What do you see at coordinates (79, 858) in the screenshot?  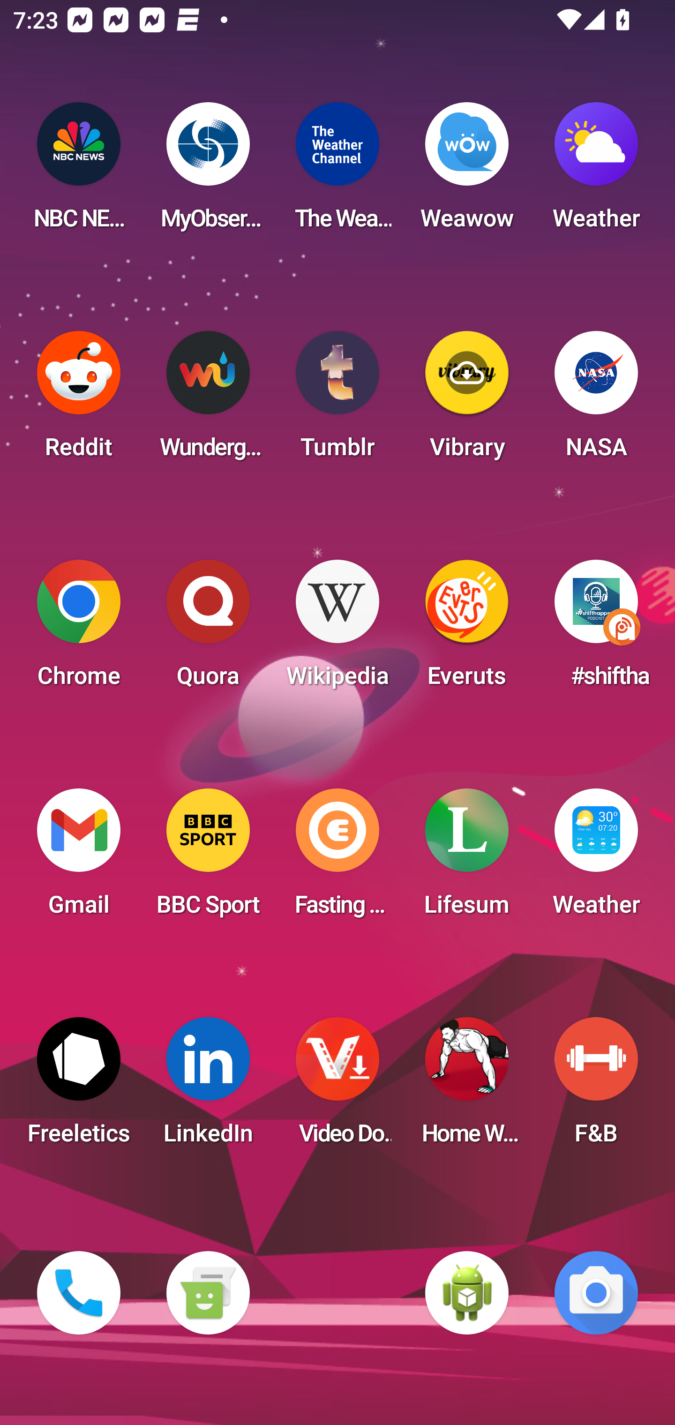 I see `Gmail` at bounding box center [79, 858].